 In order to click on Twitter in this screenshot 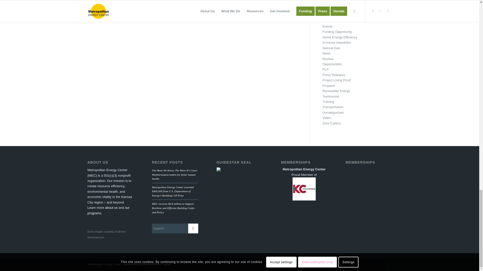, I will do `click(373, 264)`.